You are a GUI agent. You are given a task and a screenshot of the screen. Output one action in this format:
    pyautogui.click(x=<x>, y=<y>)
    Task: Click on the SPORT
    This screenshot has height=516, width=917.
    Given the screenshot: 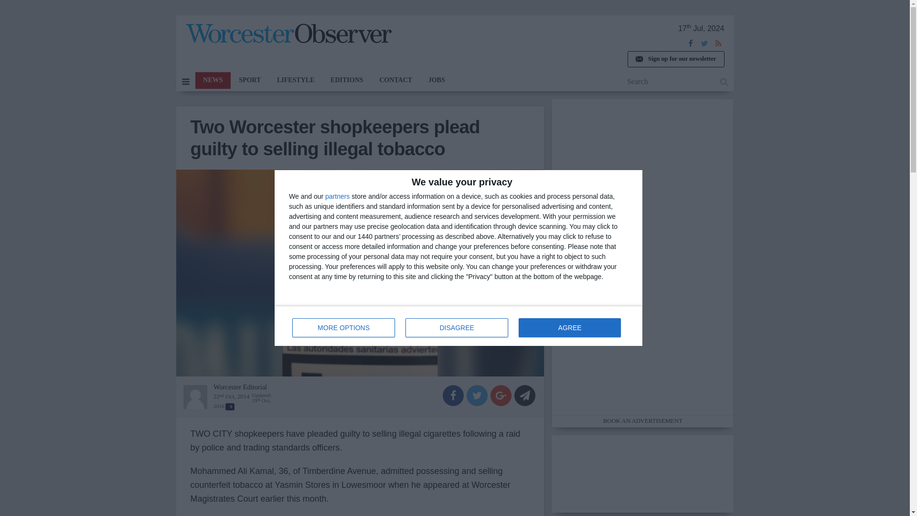 What is the action you would take?
    pyautogui.click(x=675, y=59)
    